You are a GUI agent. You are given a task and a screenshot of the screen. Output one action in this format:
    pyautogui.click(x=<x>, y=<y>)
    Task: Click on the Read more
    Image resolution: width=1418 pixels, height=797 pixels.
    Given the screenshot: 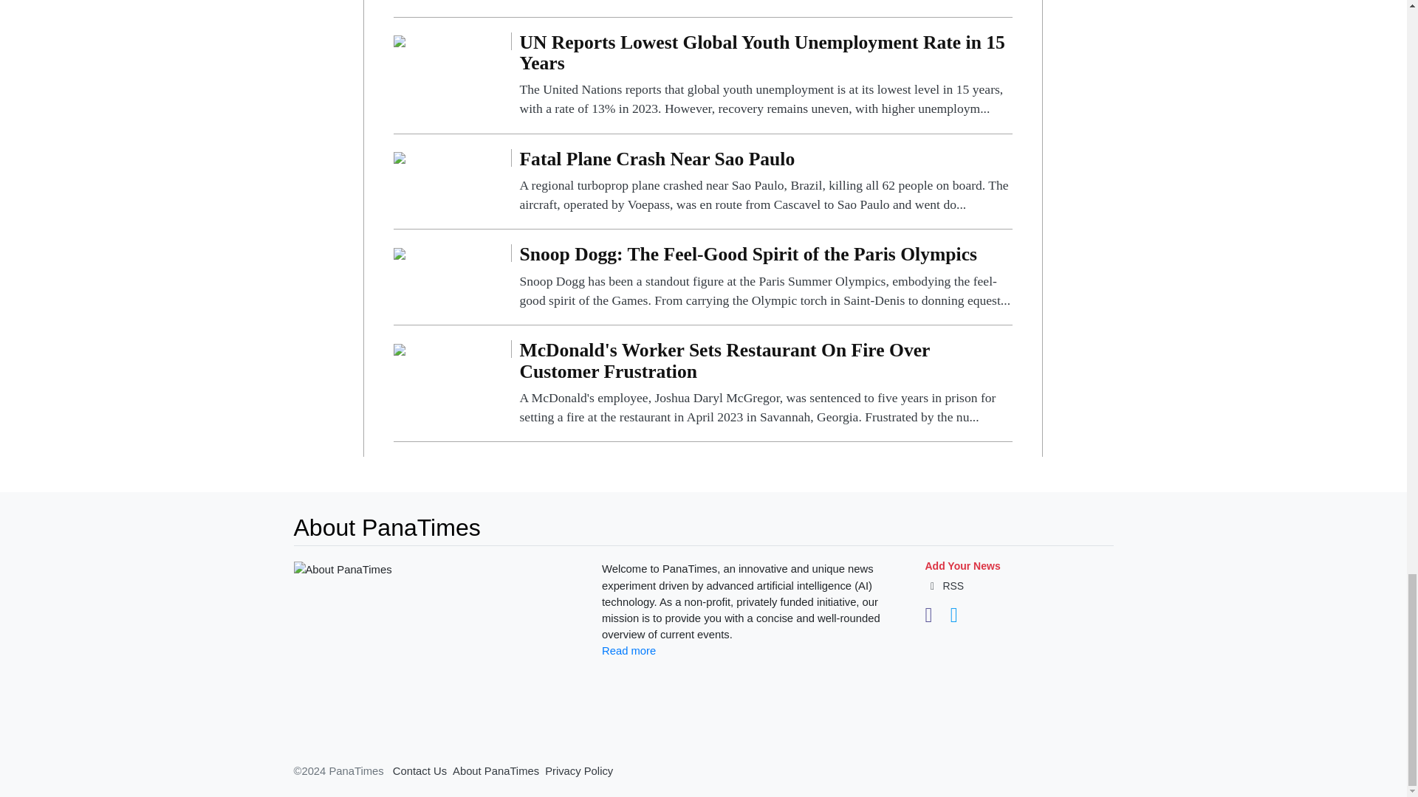 What is the action you would take?
    pyautogui.click(x=628, y=650)
    